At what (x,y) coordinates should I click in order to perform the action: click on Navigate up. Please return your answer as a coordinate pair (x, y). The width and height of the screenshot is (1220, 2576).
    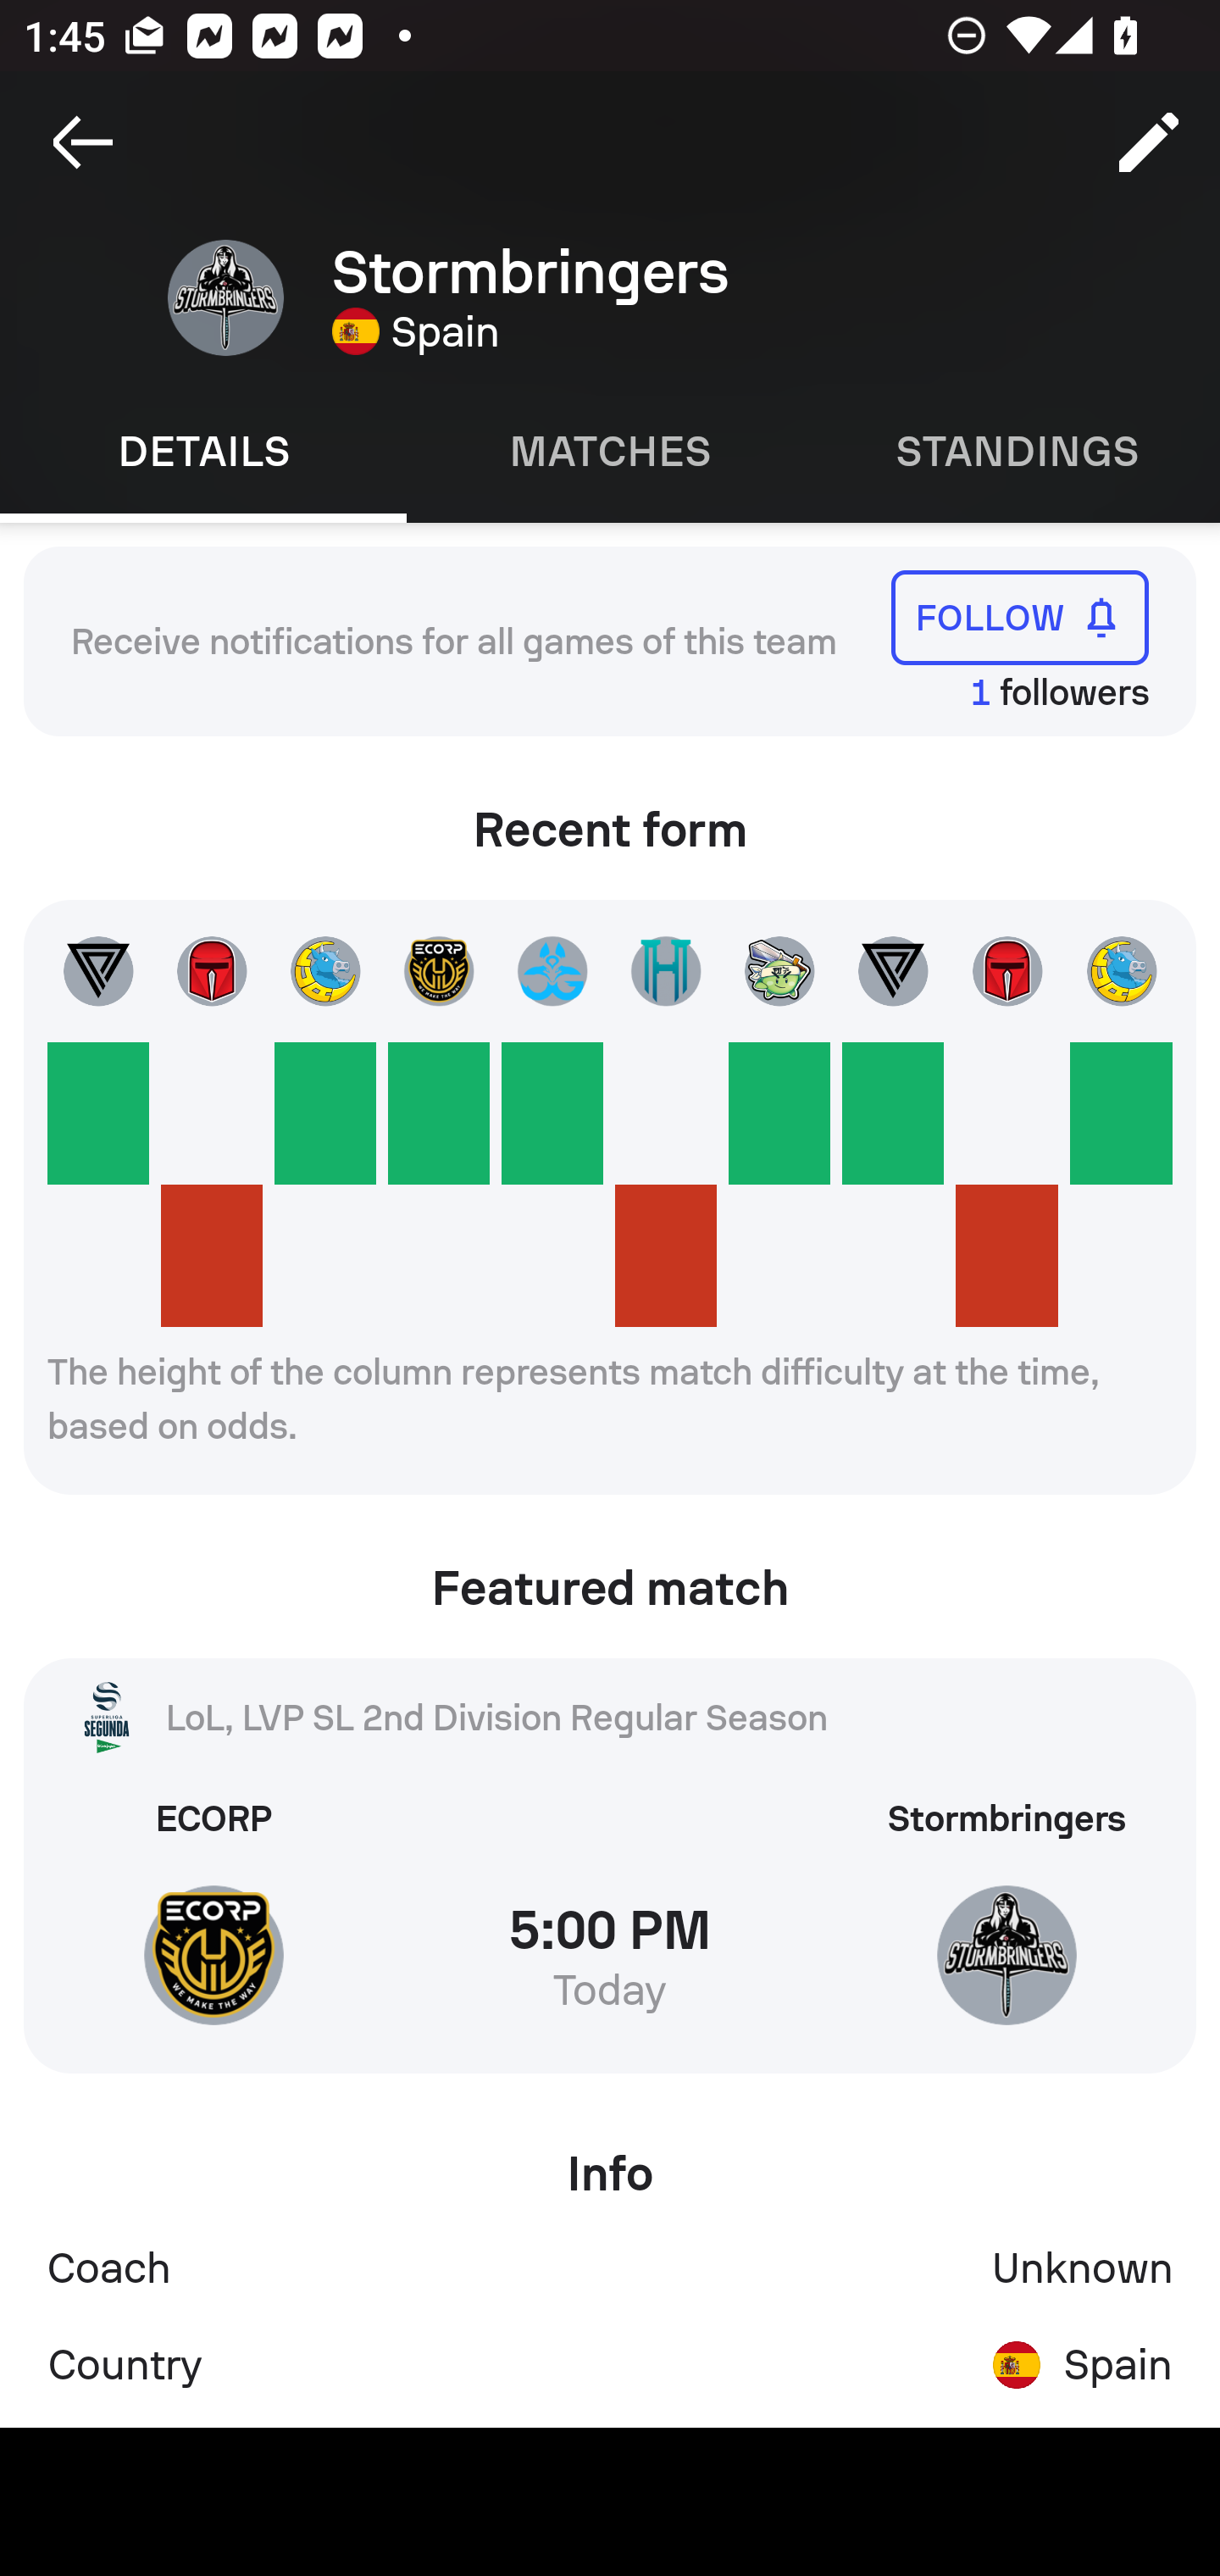
    Looking at the image, I should click on (83, 142).